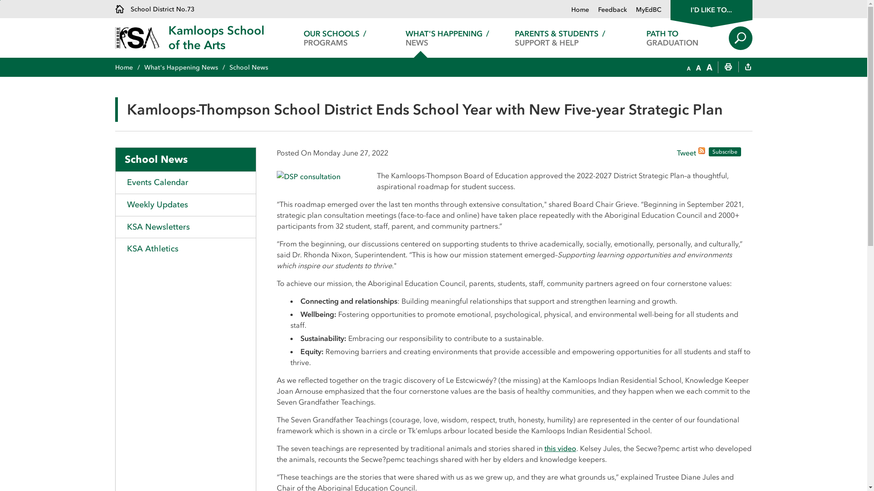 This screenshot has width=874, height=491. Describe the element at coordinates (217, 38) in the screenshot. I see `Kamloops School
of the Arts` at that location.